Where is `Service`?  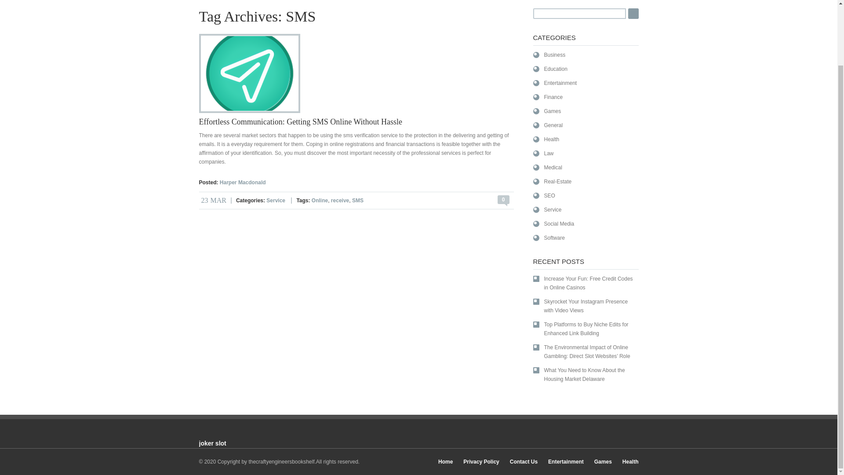 Service is located at coordinates (276, 201).